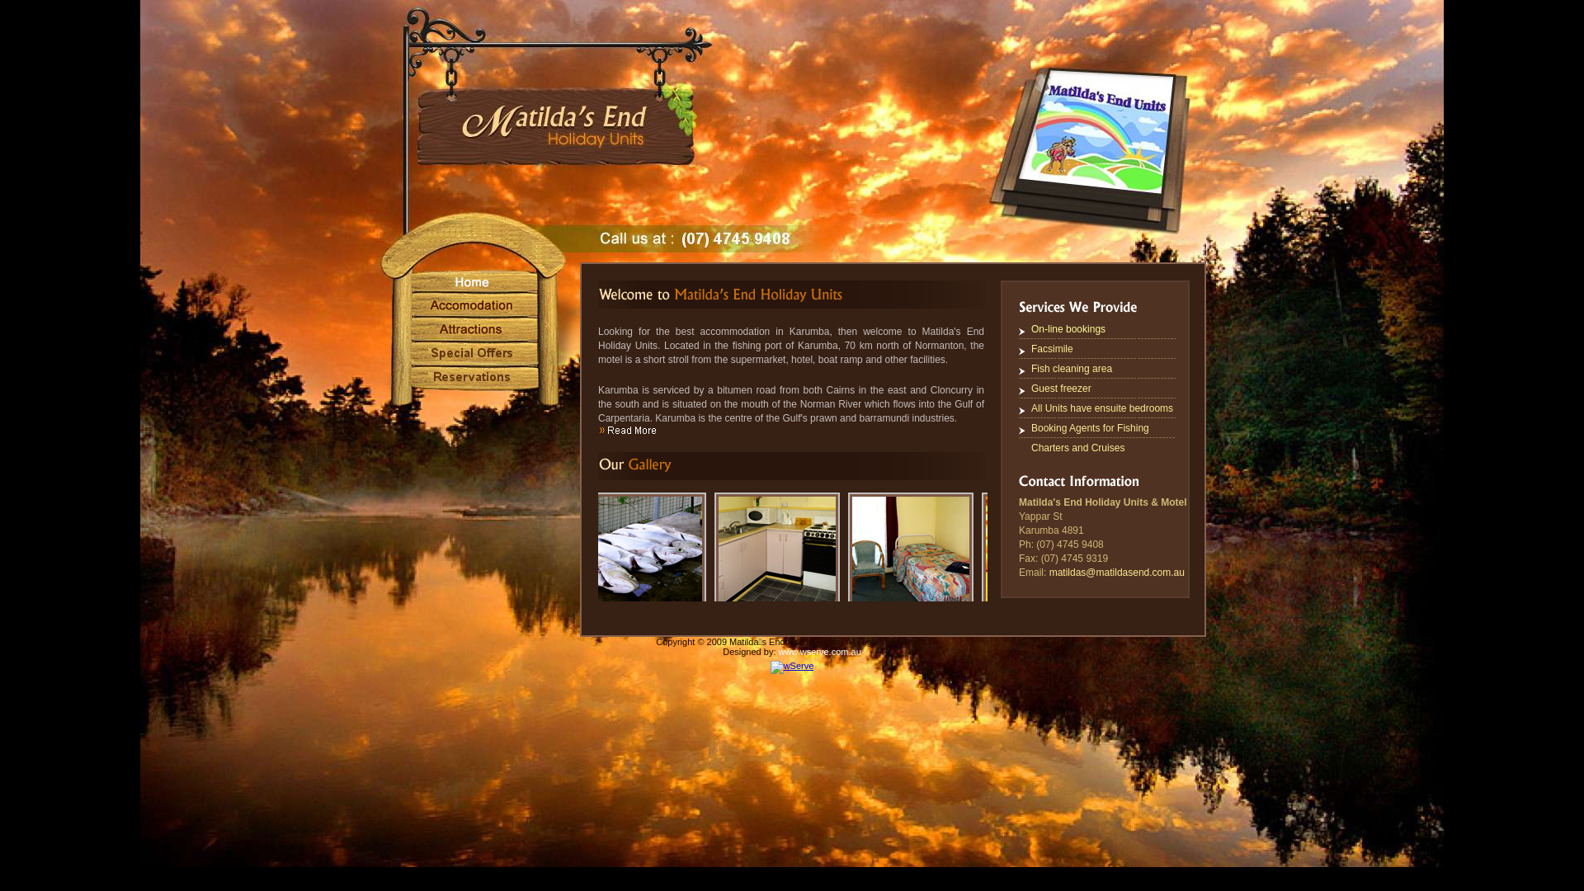 The image size is (1584, 891). What do you see at coordinates (1117, 573) in the screenshot?
I see `matildas@matildasend.com.au` at bounding box center [1117, 573].